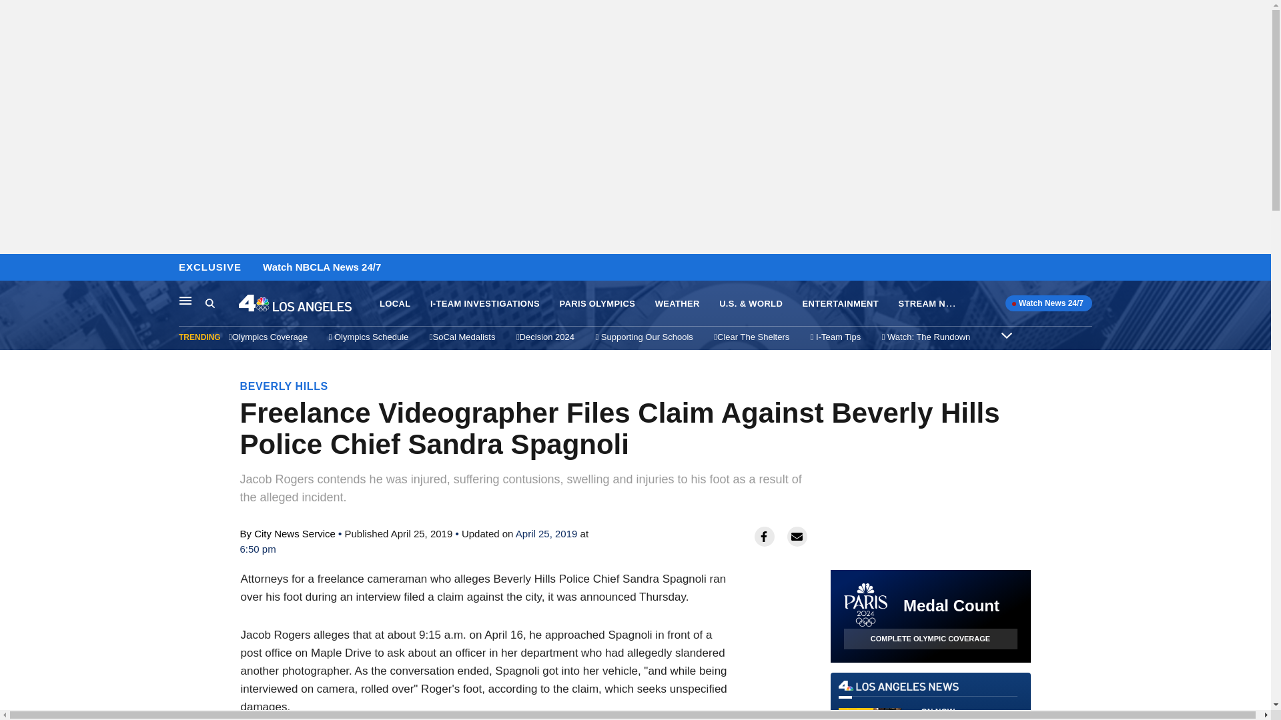 This screenshot has height=720, width=1281. What do you see at coordinates (841, 304) in the screenshot?
I see `ENTERTAINMENT` at bounding box center [841, 304].